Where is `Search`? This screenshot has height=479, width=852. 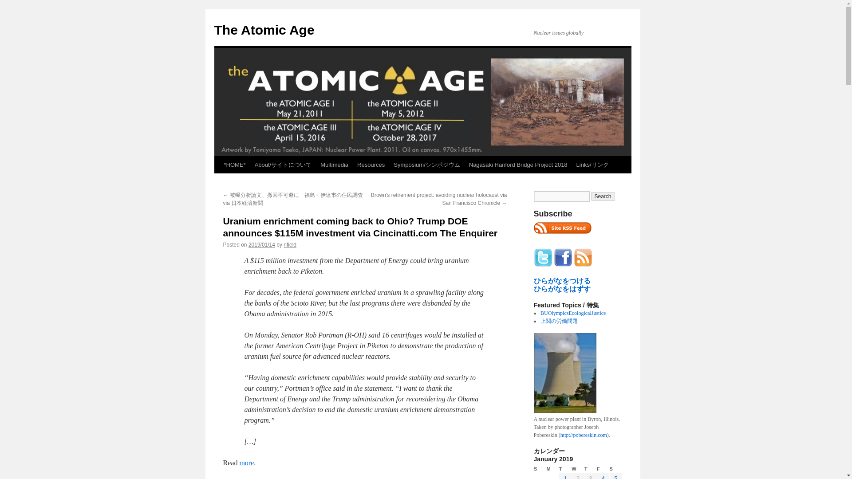
Search is located at coordinates (603, 196).